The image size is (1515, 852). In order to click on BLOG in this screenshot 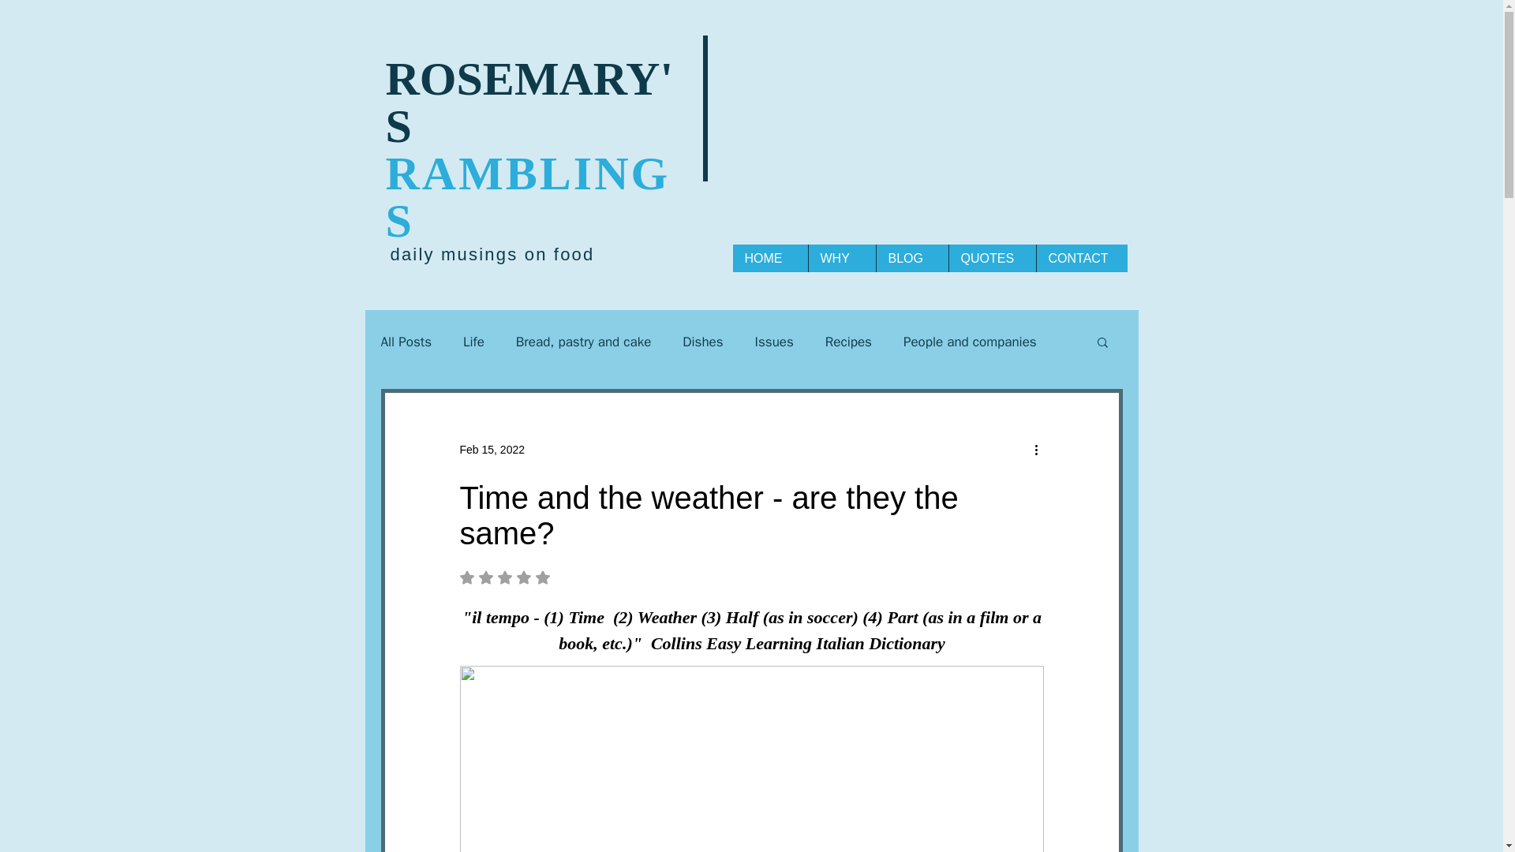, I will do `click(911, 257)`.